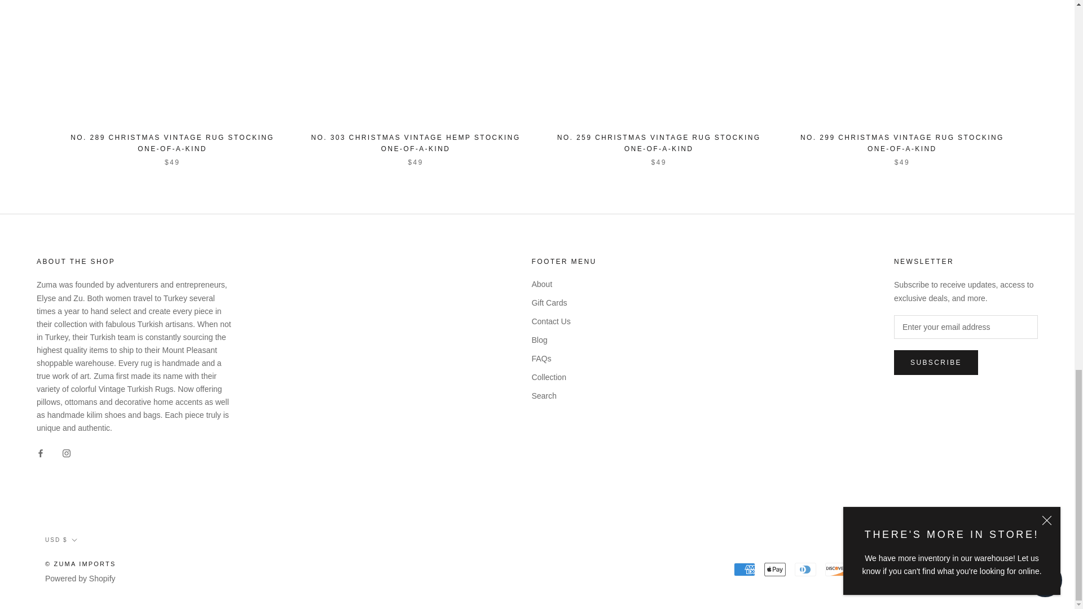  Describe the element at coordinates (836, 569) in the screenshot. I see `Discover` at that location.